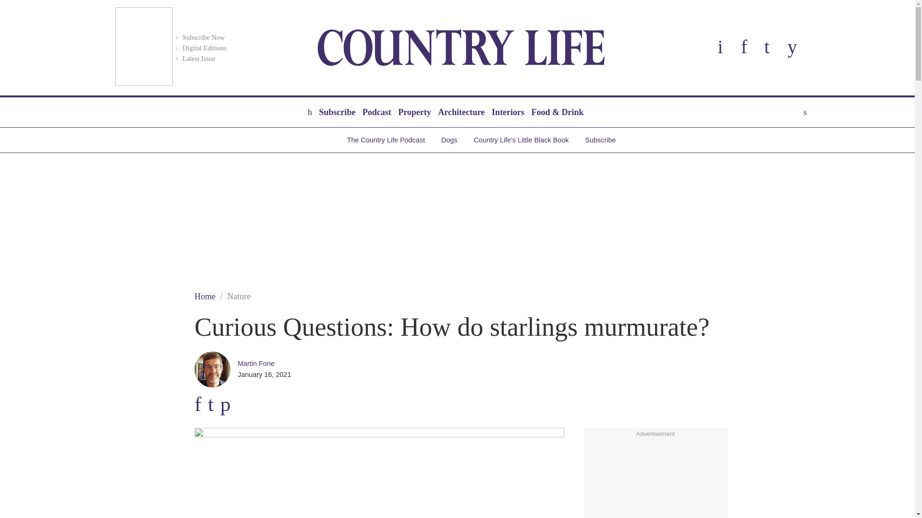  Describe the element at coordinates (194, 59) in the screenshot. I see `Latest Issue` at that location.